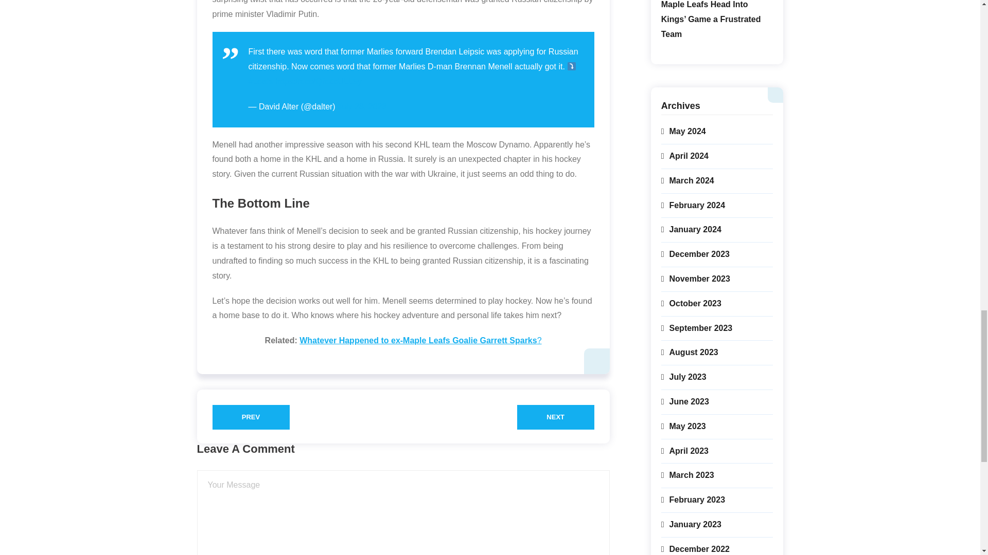 This screenshot has width=988, height=555. Describe the element at coordinates (556, 417) in the screenshot. I see `NEXT` at that location.